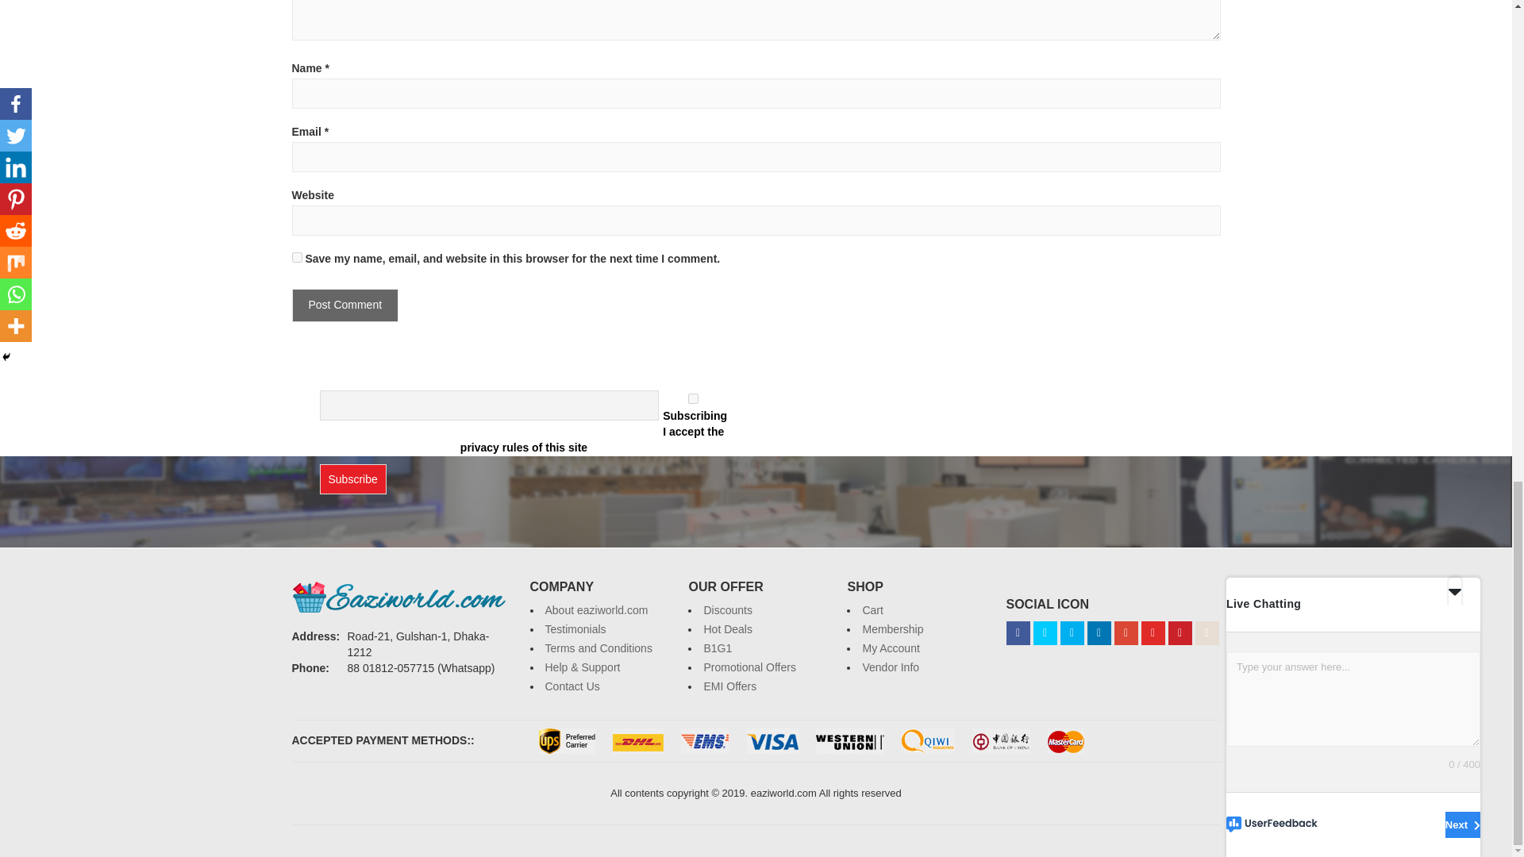  Describe the element at coordinates (297, 257) in the screenshot. I see `yes` at that location.